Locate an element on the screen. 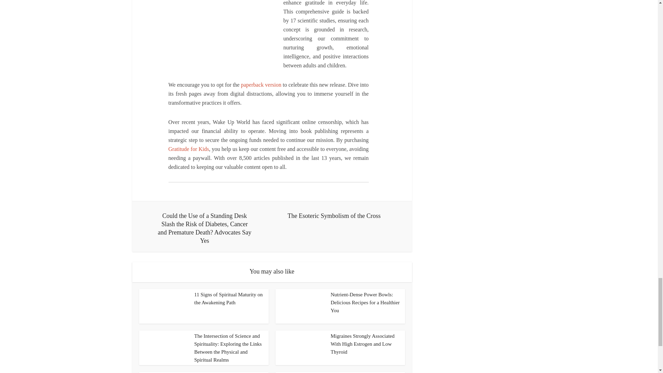 The width and height of the screenshot is (663, 373). 11 Signs of Spiritual Maturity on the Awakening Path is located at coordinates (228, 298).